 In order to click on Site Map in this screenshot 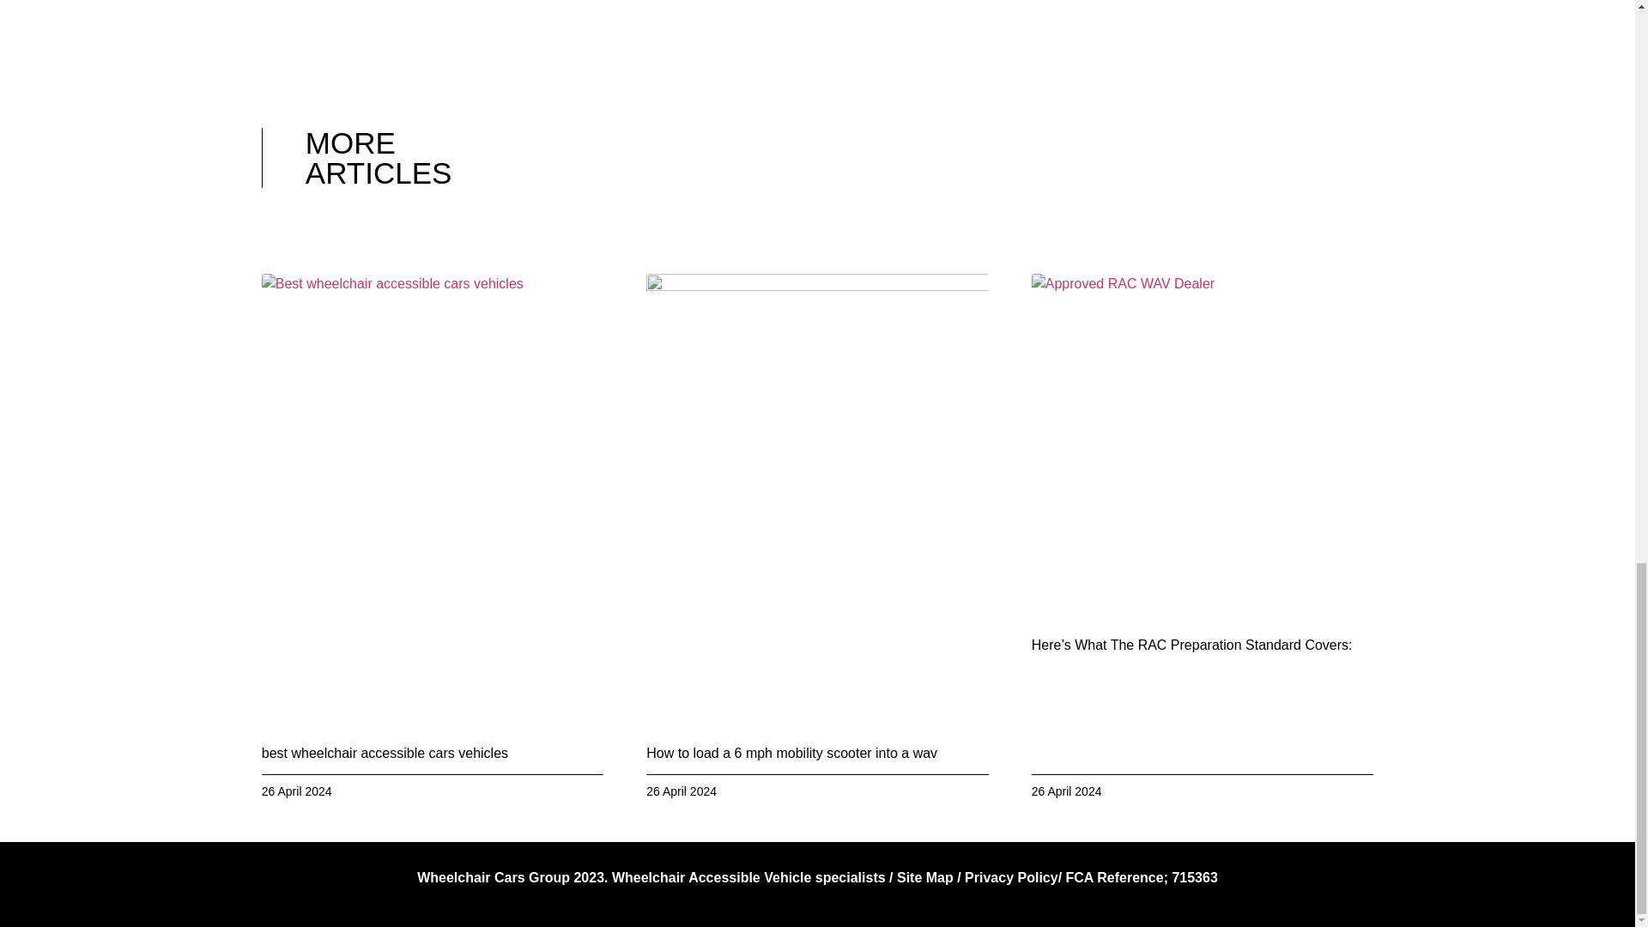, I will do `click(925, 877)`.